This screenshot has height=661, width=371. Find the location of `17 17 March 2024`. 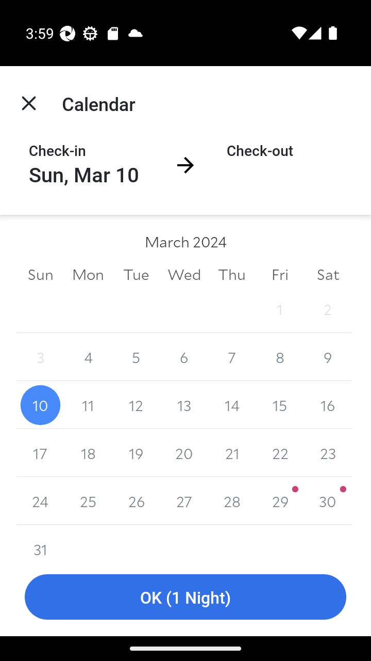

17 17 March 2024 is located at coordinates (40, 453).